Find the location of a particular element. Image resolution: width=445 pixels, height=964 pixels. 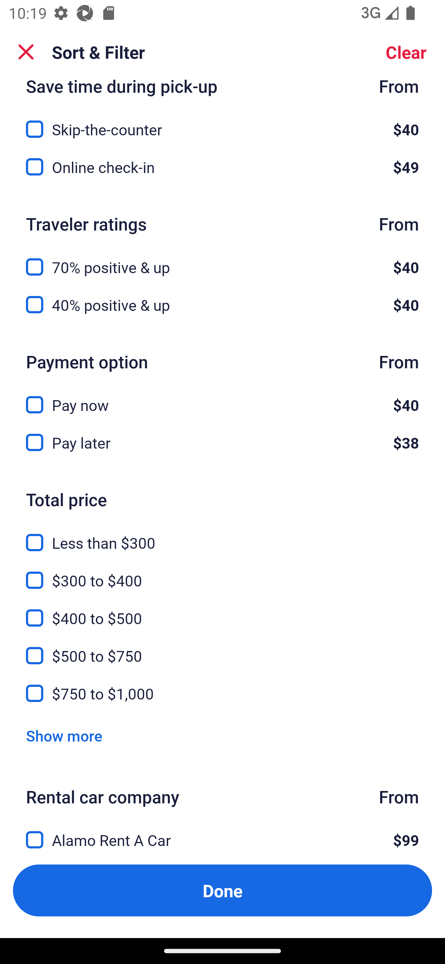

Apply and close Sort and Filter Done is located at coordinates (222, 890).